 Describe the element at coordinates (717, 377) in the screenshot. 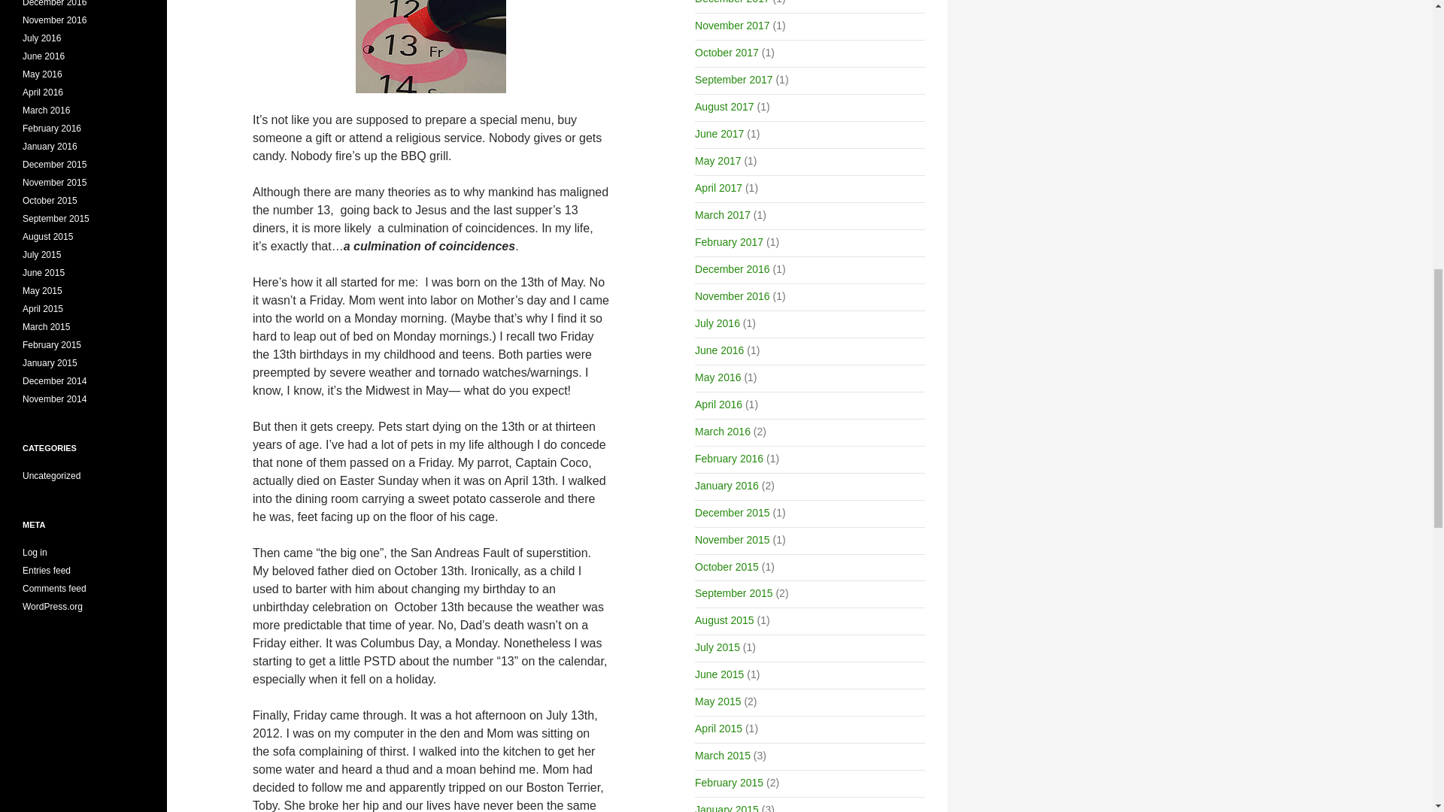

I see `May 2016` at that location.